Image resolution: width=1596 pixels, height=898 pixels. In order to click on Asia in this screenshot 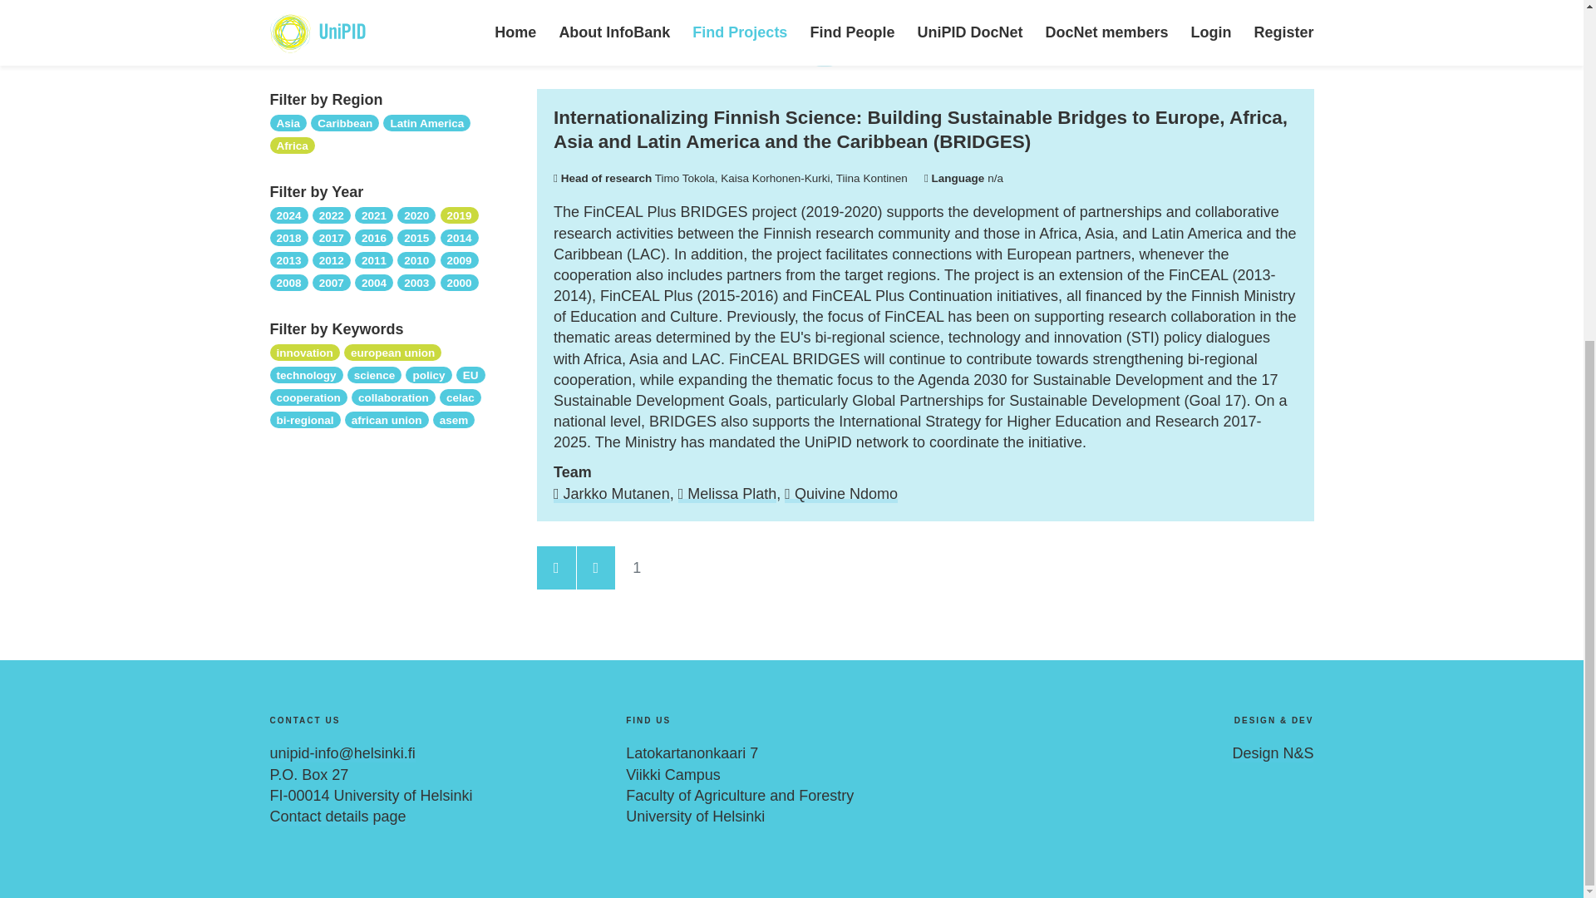, I will do `click(288, 121)`.